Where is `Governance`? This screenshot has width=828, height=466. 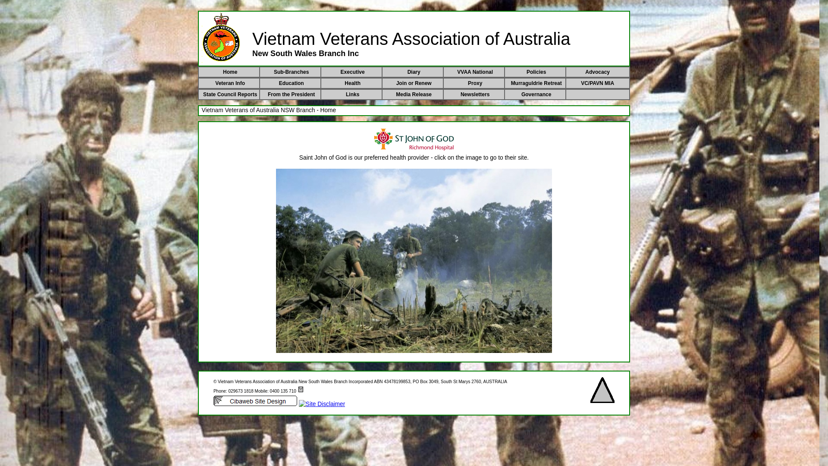 Governance is located at coordinates (536, 94).